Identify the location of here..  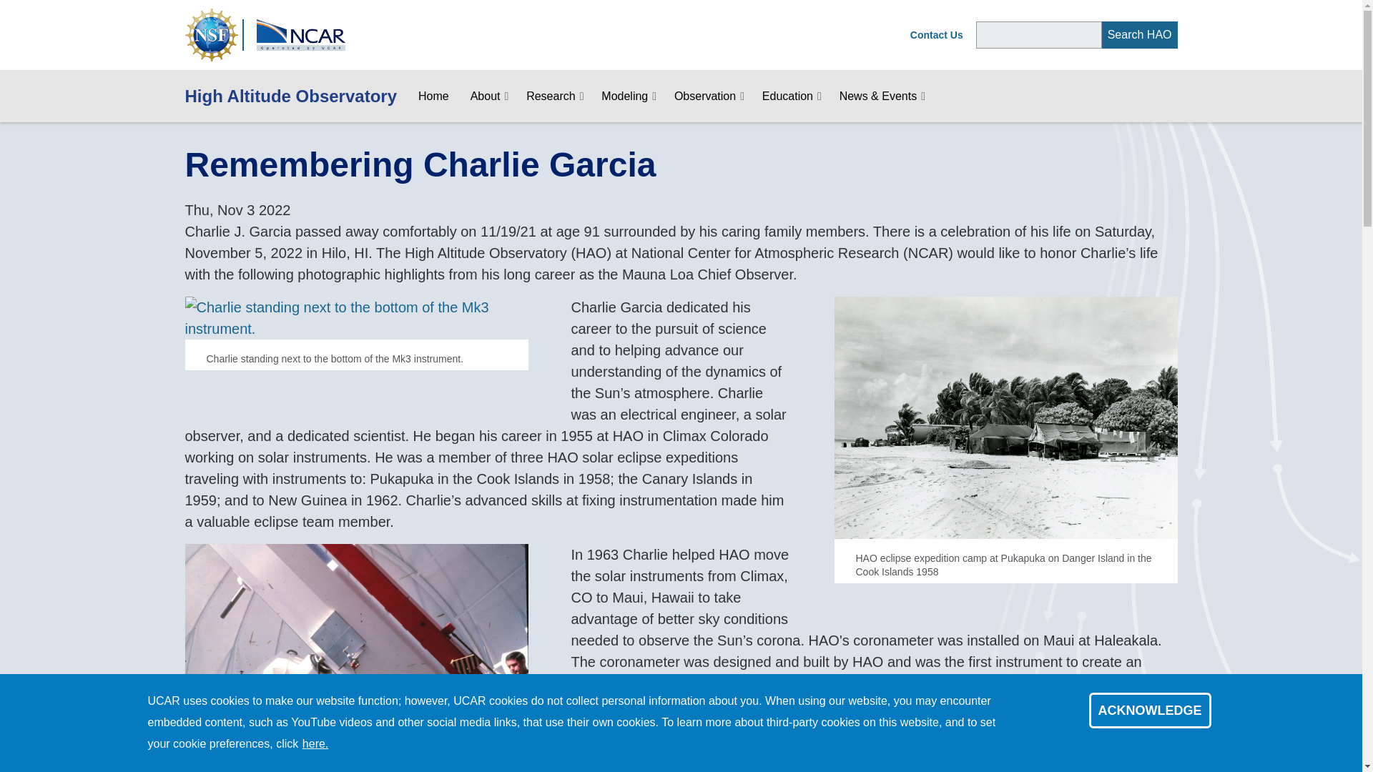
(315, 744).